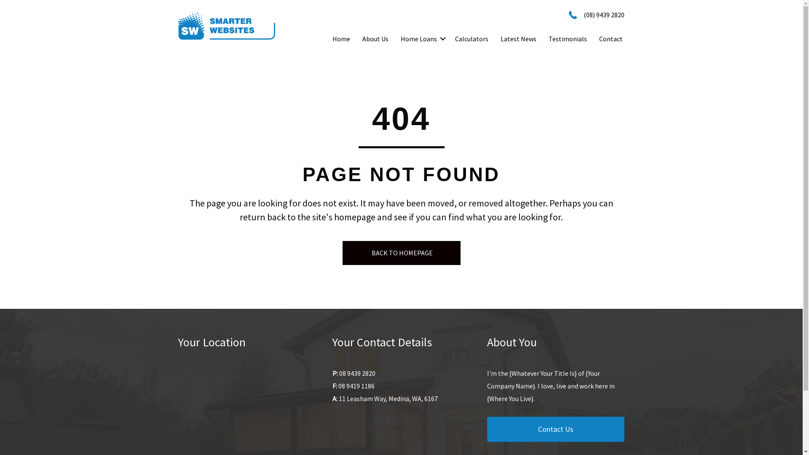 Image resolution: width=809 pixels, height=455 pixels. What do you see at coordinates (375, 39) in the screenshot?
I see `About Us` at bounding box center [375, 39].